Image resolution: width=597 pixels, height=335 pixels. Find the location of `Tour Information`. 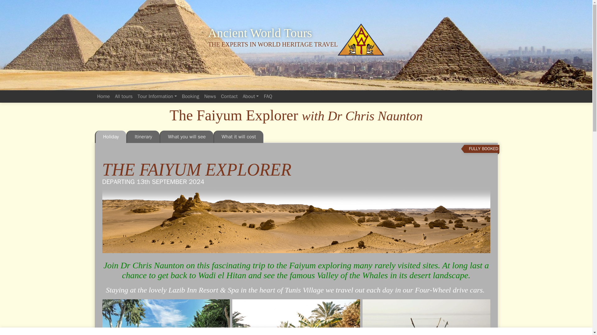

Tour Information is located at coordinates (157, 96).